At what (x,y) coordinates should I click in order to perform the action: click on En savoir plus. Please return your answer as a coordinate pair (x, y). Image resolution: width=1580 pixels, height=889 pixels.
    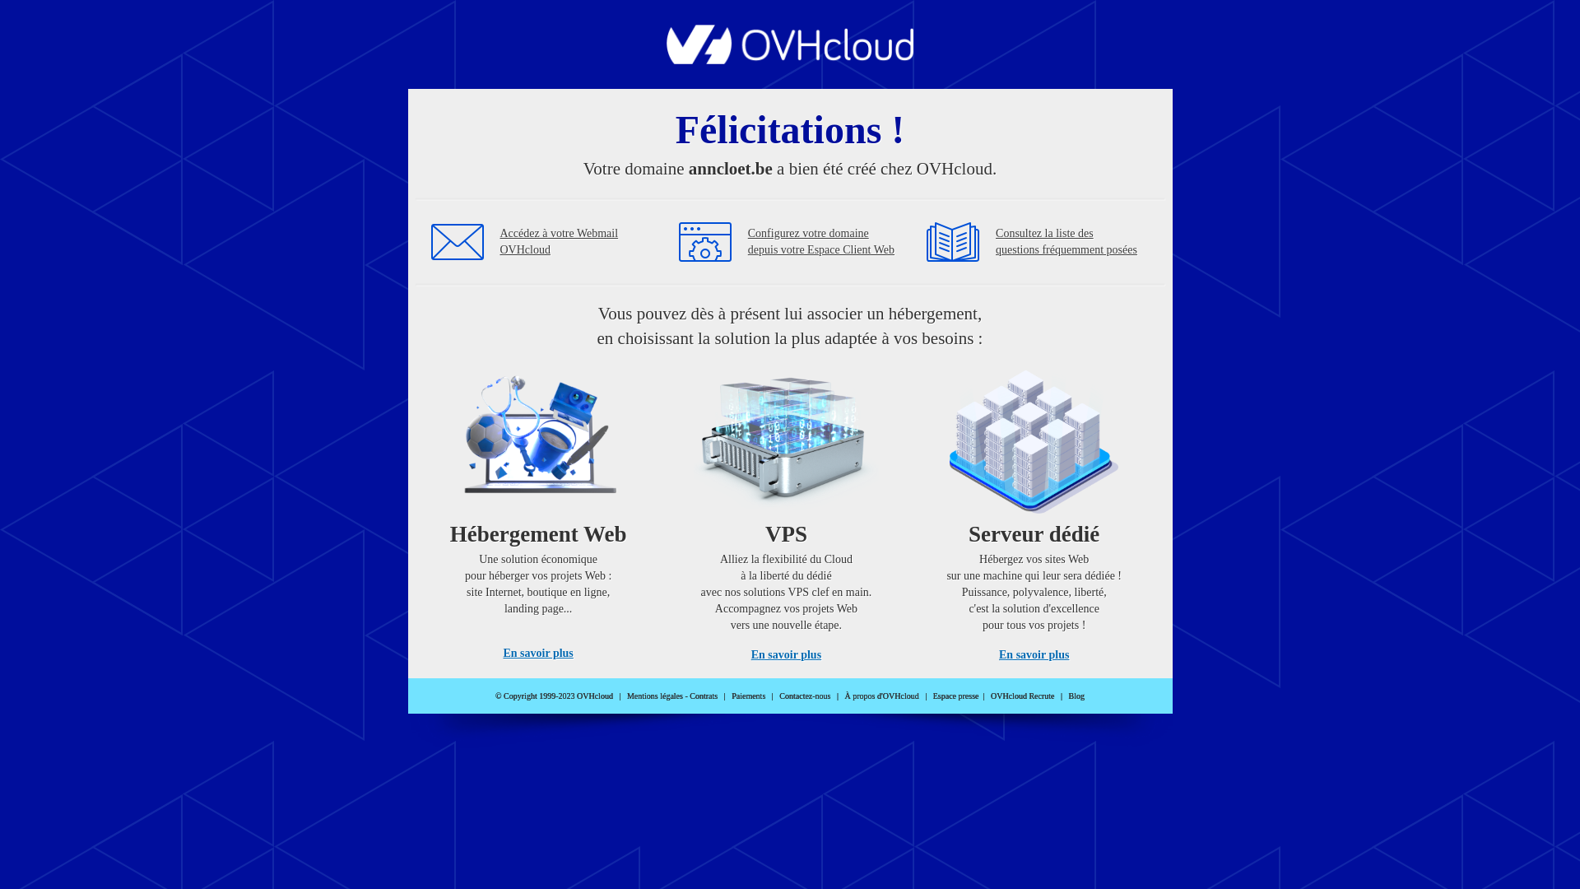
    Looking at the image, I should click on (538, 654).